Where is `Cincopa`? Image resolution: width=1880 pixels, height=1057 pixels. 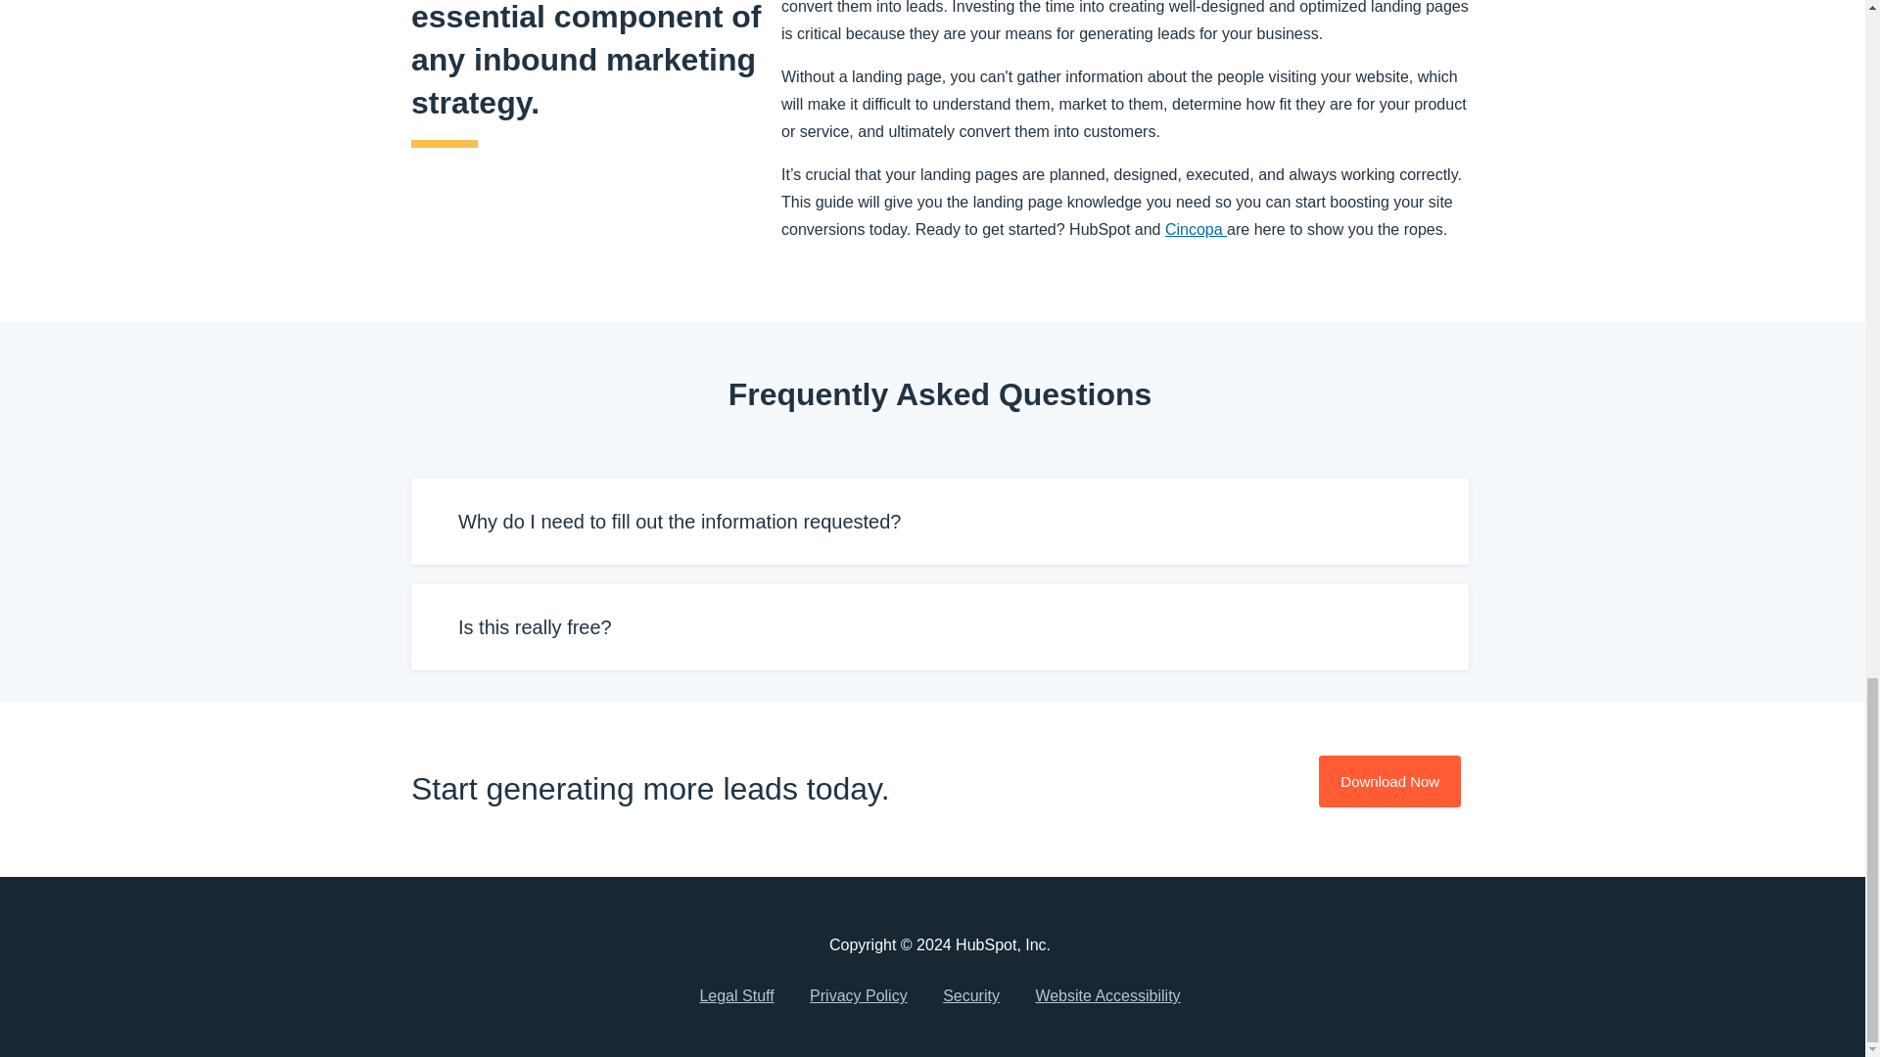 Cincopa is located at coordinates (1197, 229).